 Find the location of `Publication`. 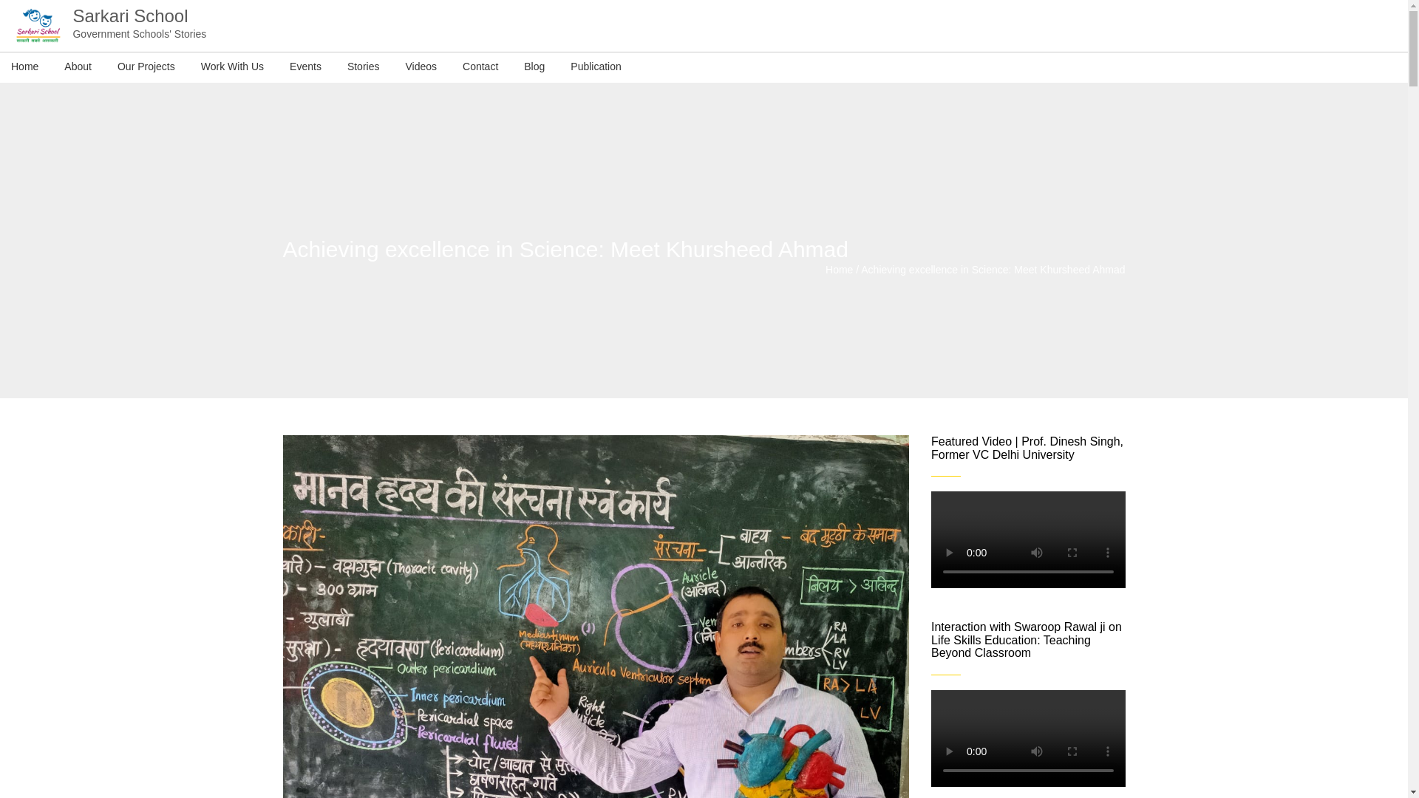

Publication is located at coordinates (596, 67).